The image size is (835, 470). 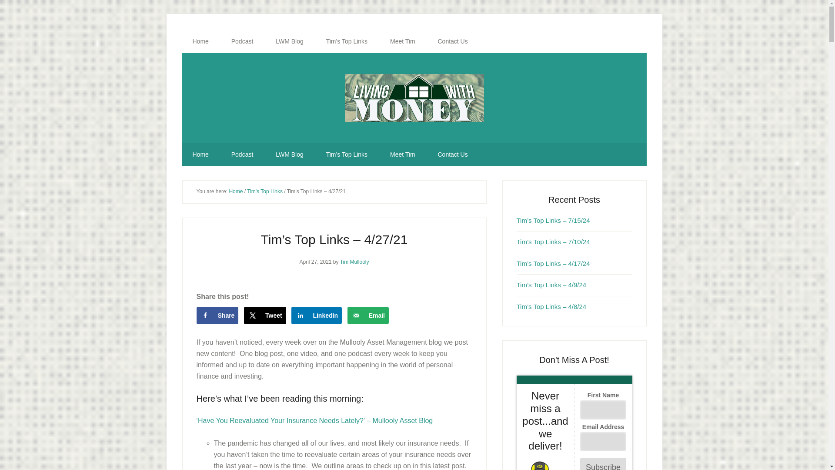 I want to click on Share on Facebook, so click(x=217, y=316).